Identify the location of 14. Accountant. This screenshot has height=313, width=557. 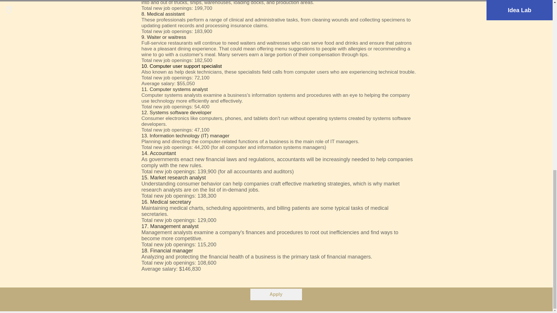
(158, 153).